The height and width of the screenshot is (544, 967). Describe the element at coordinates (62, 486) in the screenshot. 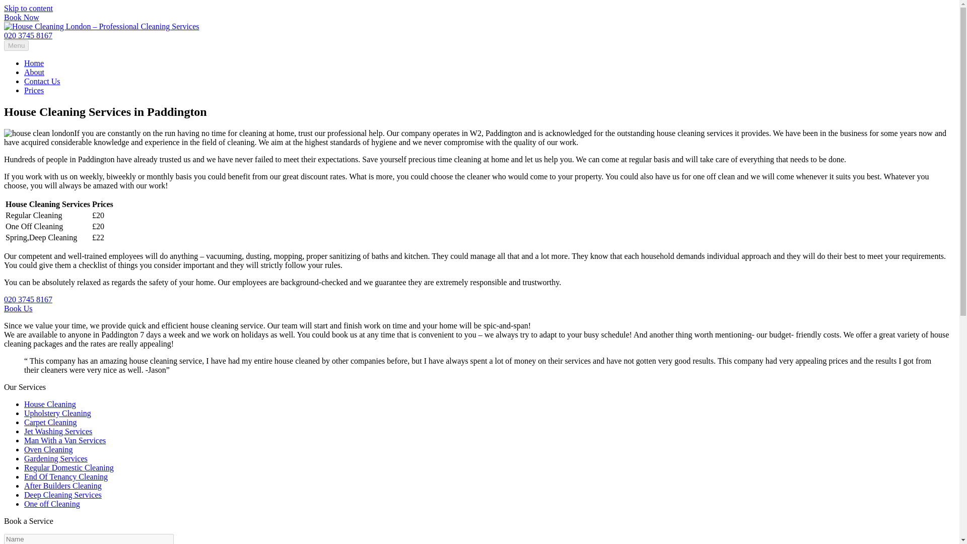

I see `After Builders Cleaning` at that location.